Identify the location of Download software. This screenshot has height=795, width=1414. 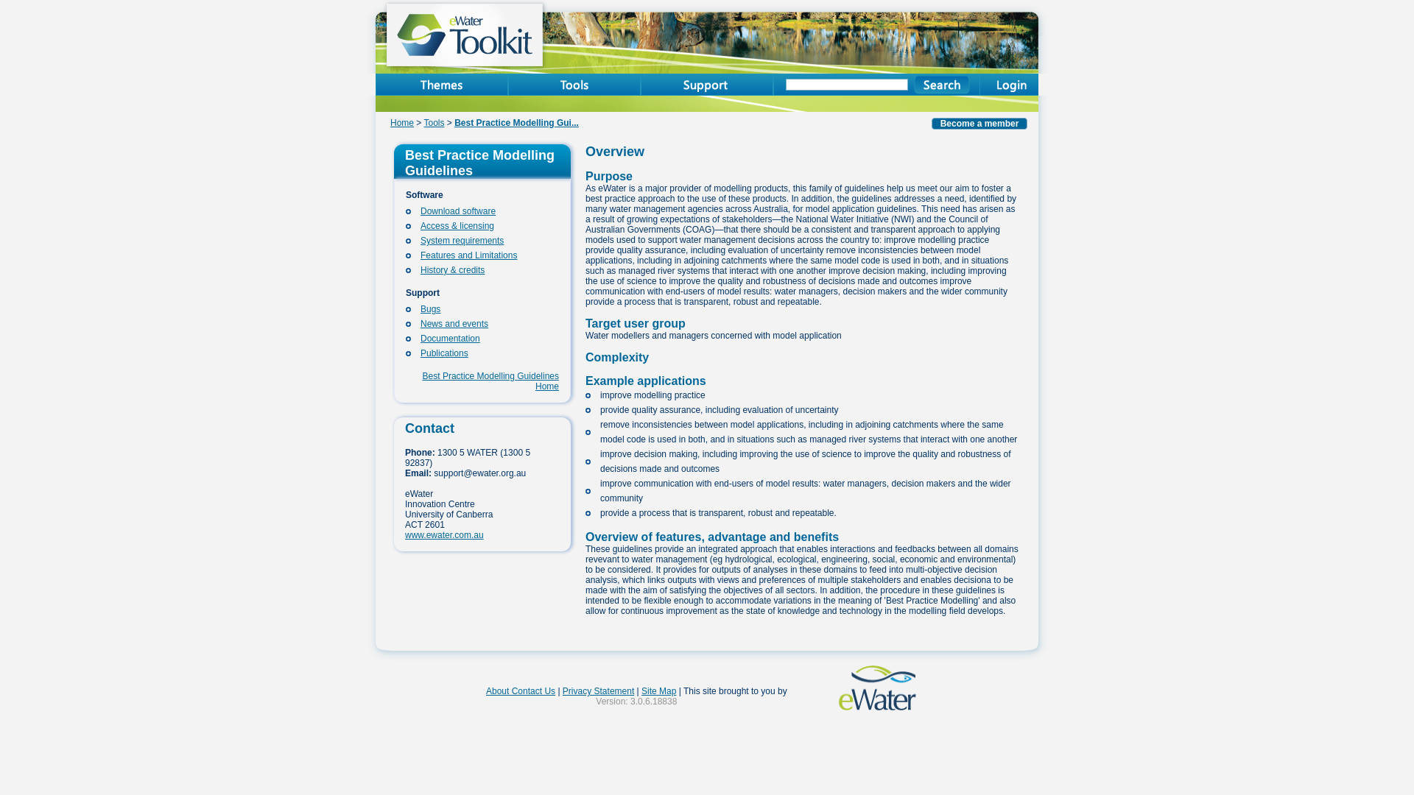
(458, 211).